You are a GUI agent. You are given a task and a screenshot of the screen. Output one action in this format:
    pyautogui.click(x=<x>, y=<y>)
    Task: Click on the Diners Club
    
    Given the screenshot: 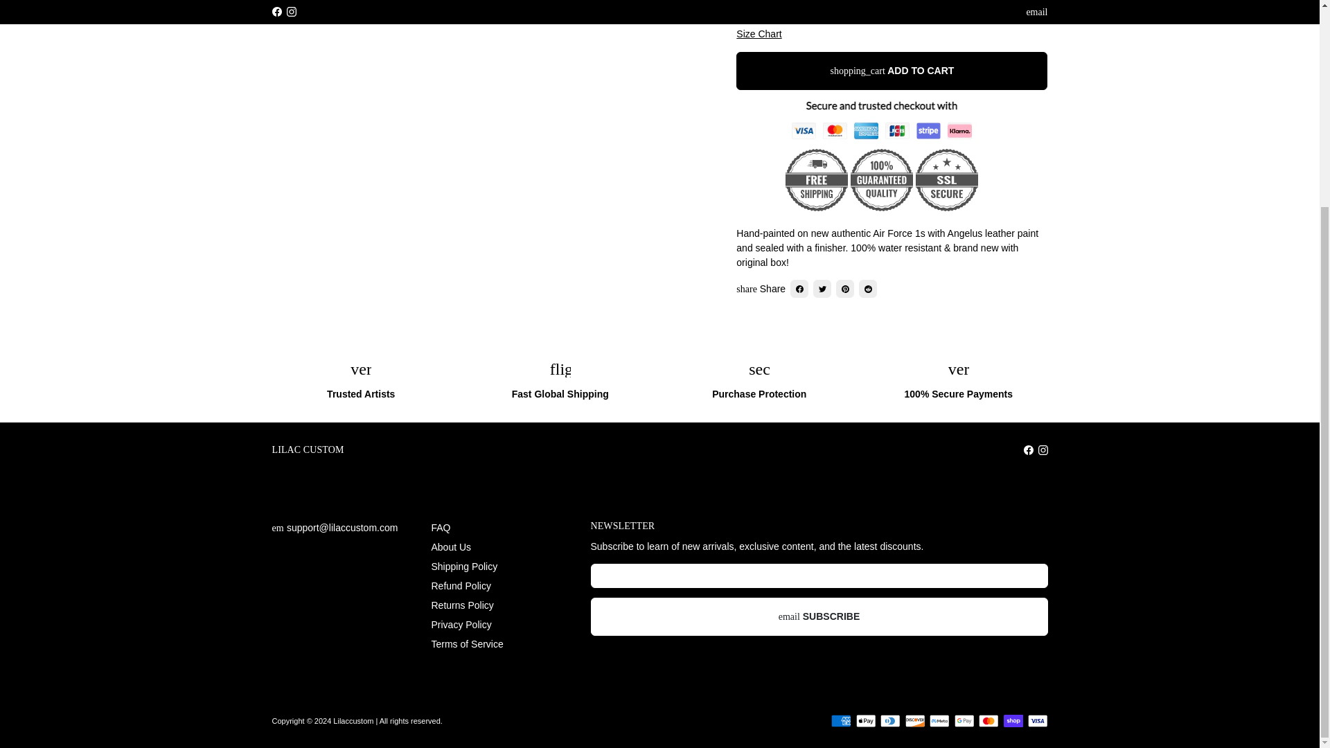 What is the action you would take?
    pyautogui.click(x=890, y=720)
    